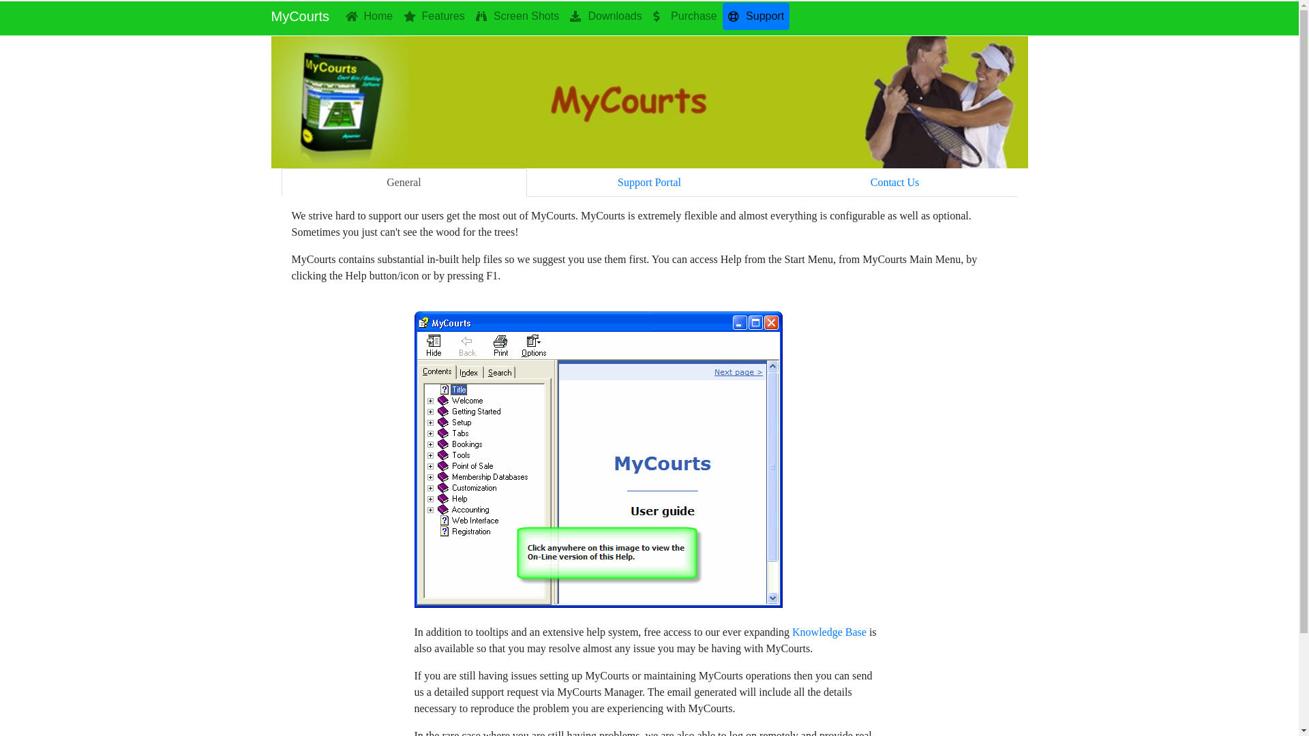 This screenshot has height=736, width=1309. What do you see at coordinates (649, 183) in the screenshot?
I see `Support Portal` at bounding box center [649, 183].